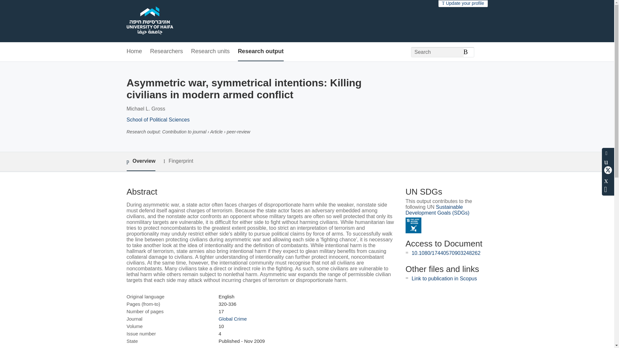  Describe the element at coordinates (444, 278) in the screenshot. I see `Link to publication in Scopus` at that location.